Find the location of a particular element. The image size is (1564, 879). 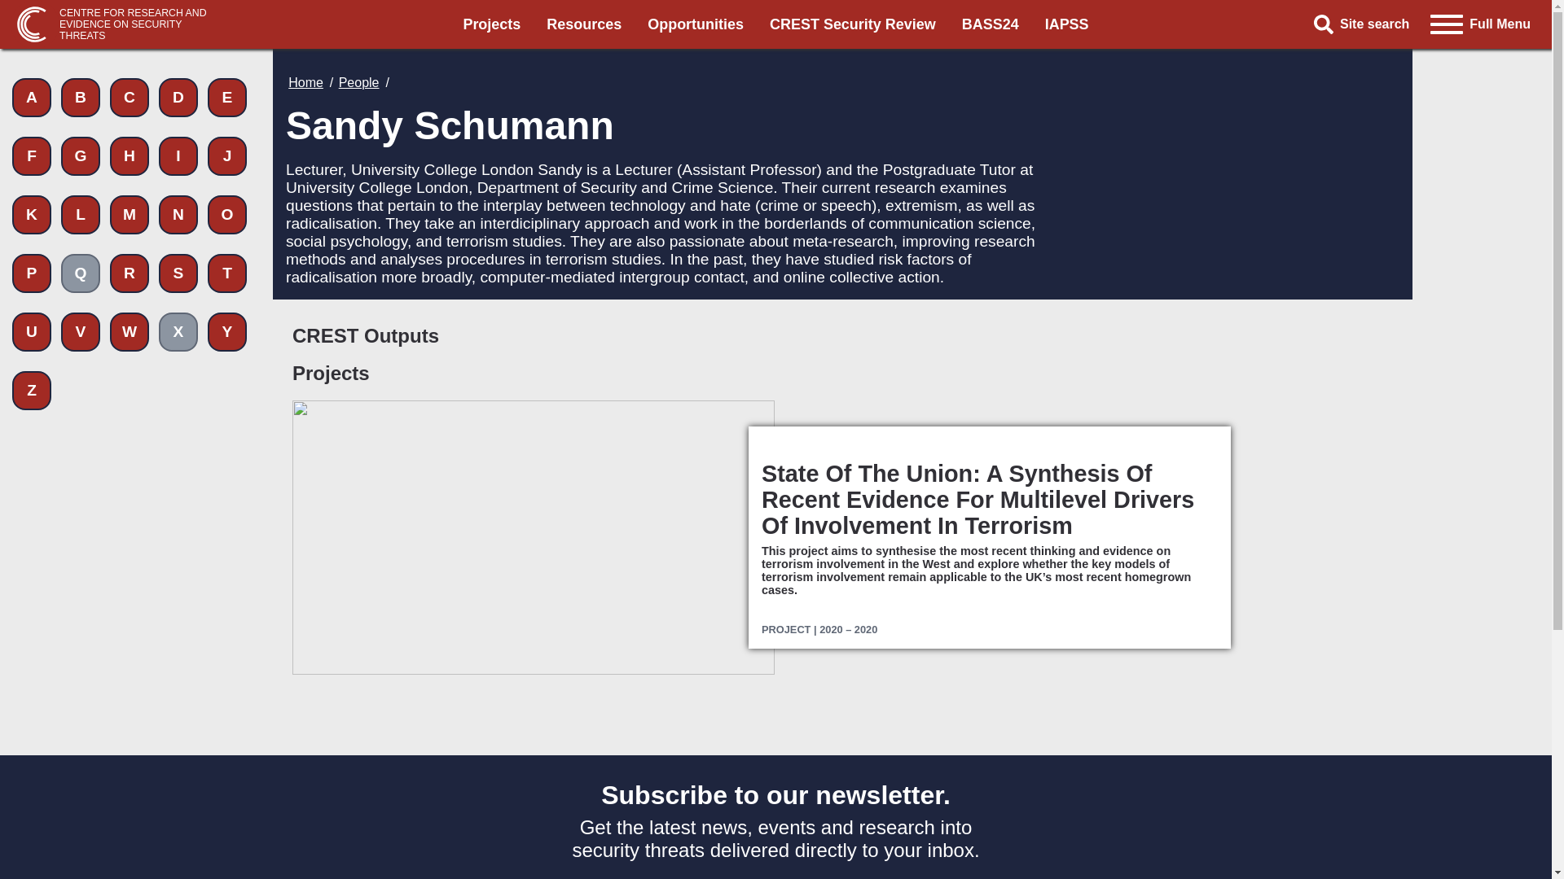

K is located at coordinates (32, 215).